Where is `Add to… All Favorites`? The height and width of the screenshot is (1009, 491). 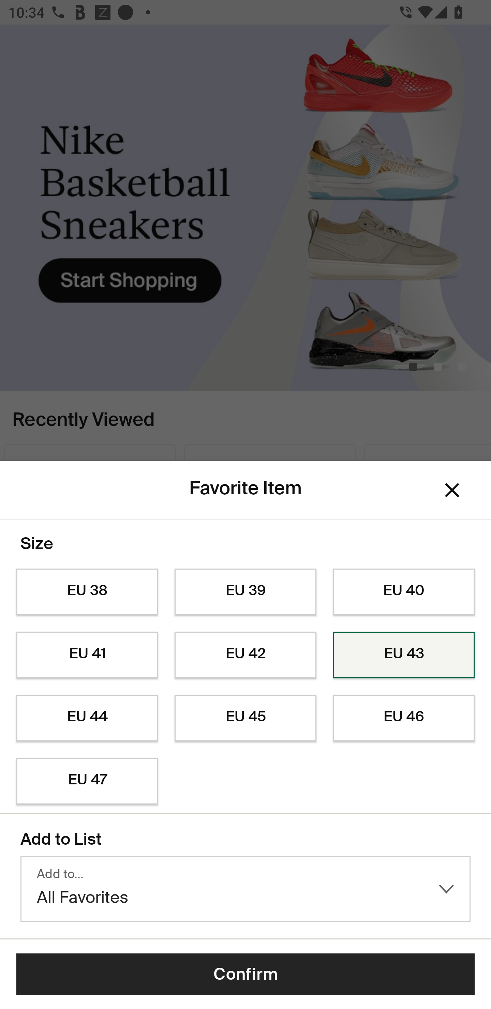
Add to… All Favorites is located at coordinates (245, 889).